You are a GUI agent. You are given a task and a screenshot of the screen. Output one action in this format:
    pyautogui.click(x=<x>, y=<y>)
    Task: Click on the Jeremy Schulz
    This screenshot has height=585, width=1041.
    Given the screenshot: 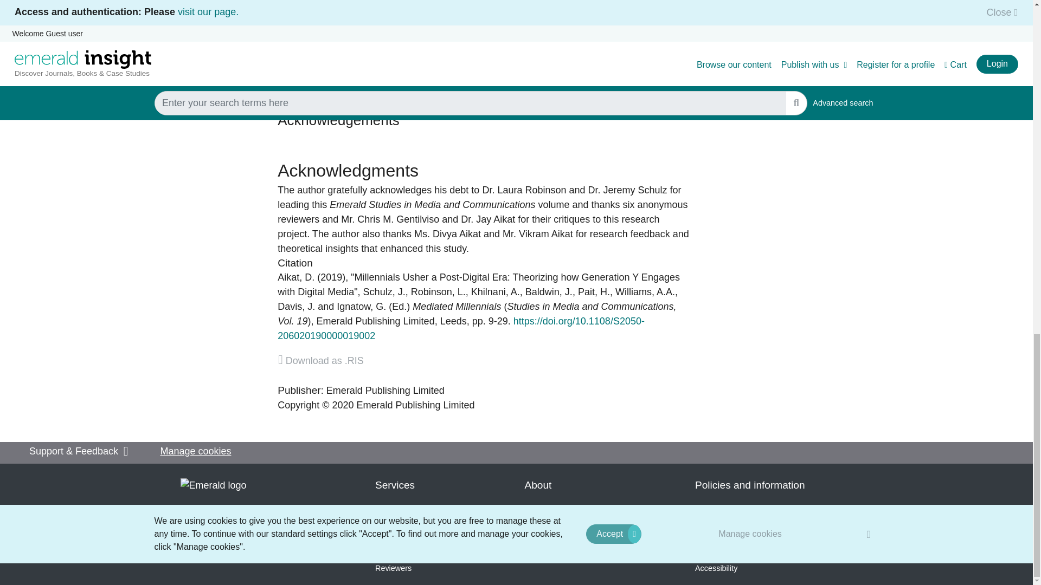 What is the action you would take?
    pyautogui.click(x=384, y=291)
    